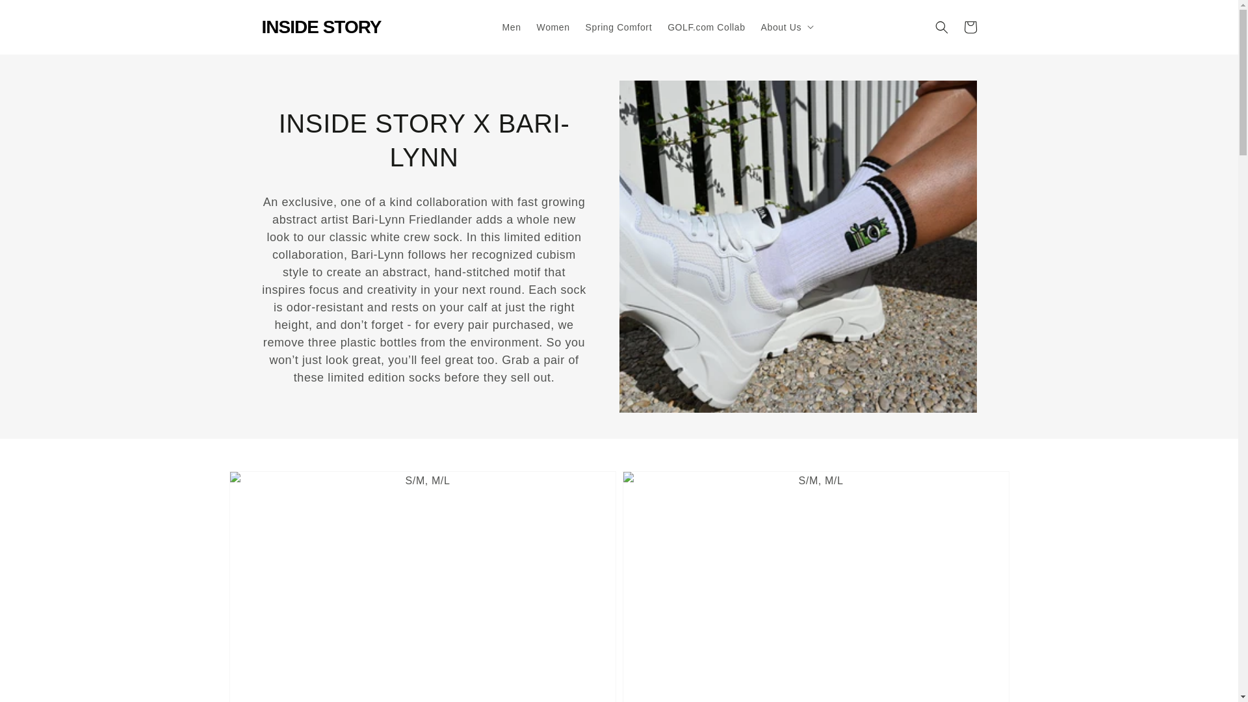 The image size is (1248, 702). Describe the element at coordinates (619, 27) in the screenshot. I see `Spring Comfort` at that location.